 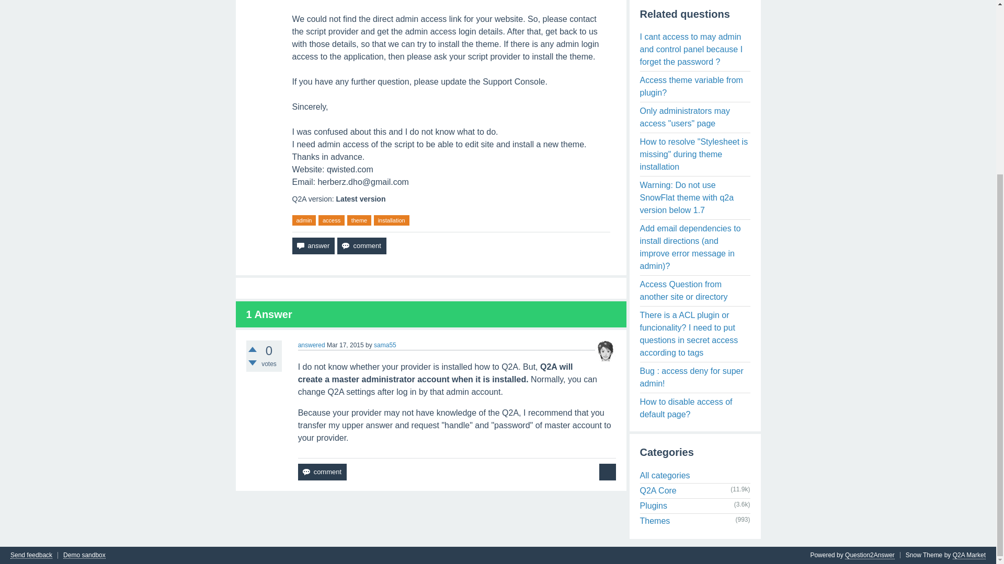 What do you see at coordinates (608, 472) in the screenshot?
I see `ask related question` at bounding box center [608, 472].